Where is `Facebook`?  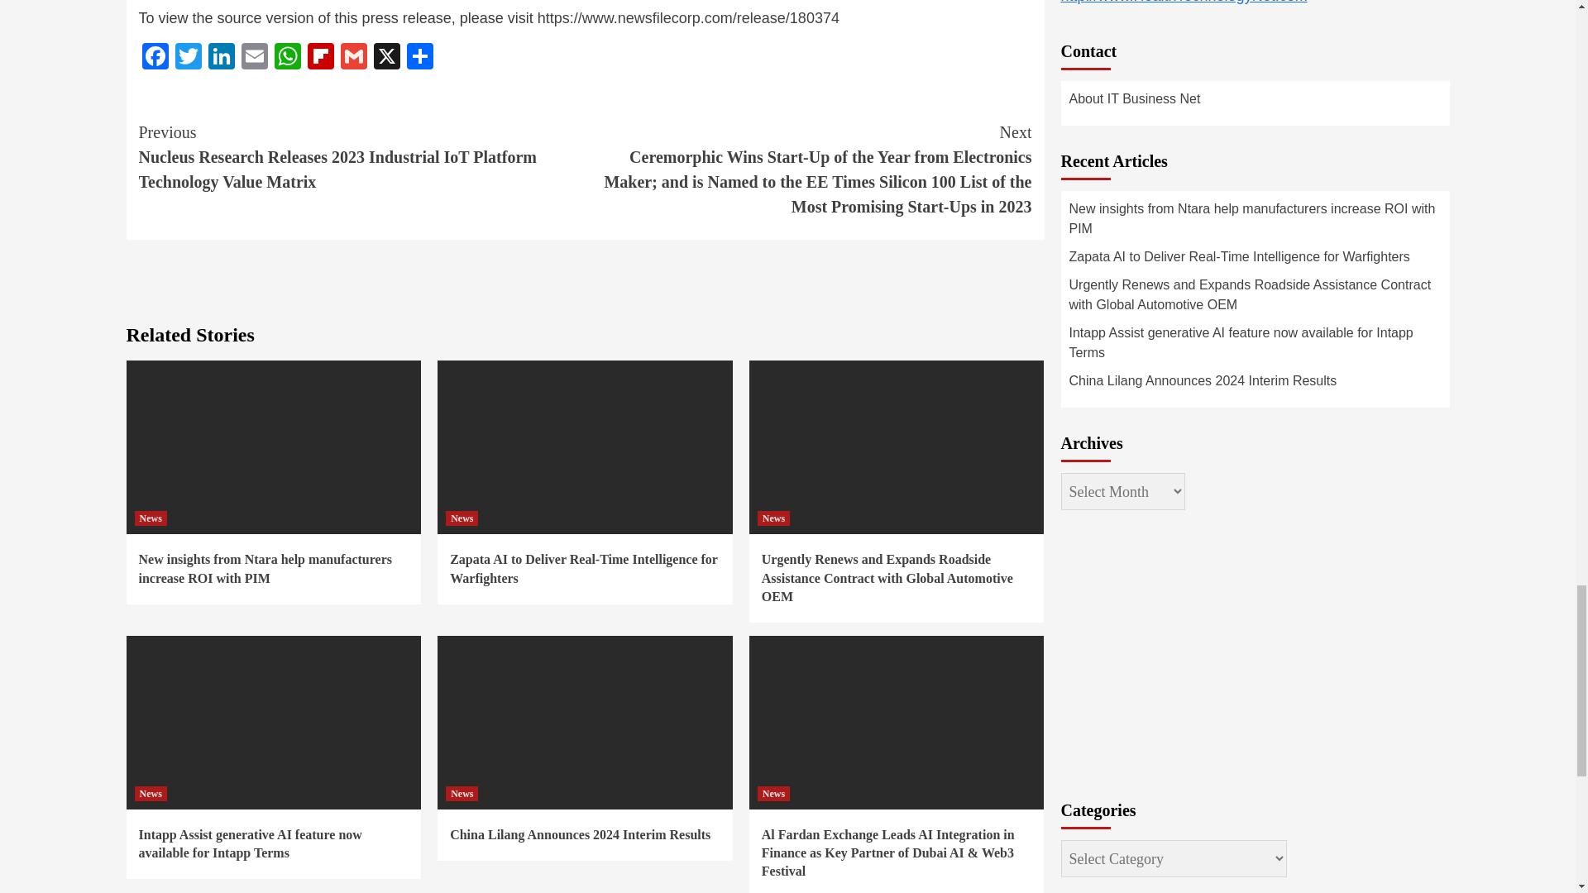 Facebook is located at coordinates (155, 58).